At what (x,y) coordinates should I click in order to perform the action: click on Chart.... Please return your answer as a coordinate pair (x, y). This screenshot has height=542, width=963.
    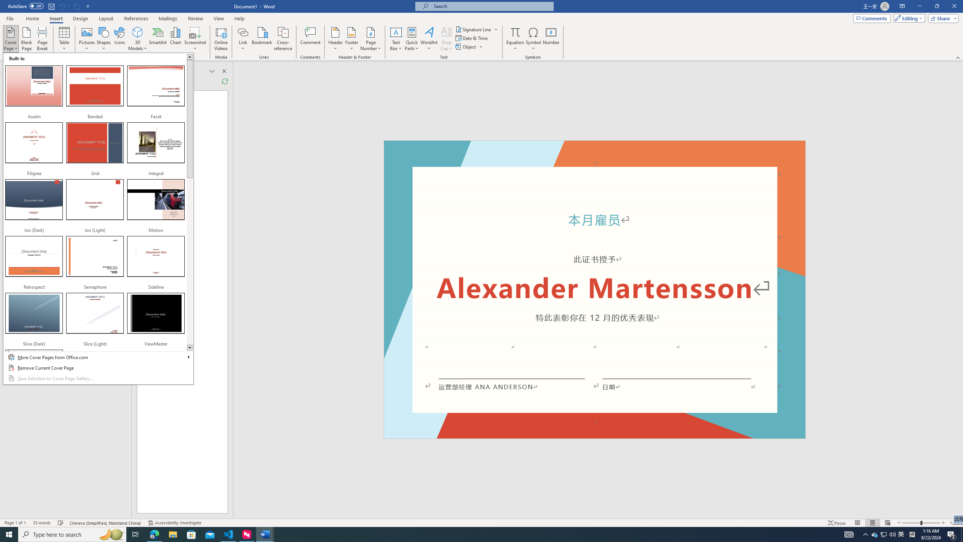
    Looking at the image, I should click on (175, 39).